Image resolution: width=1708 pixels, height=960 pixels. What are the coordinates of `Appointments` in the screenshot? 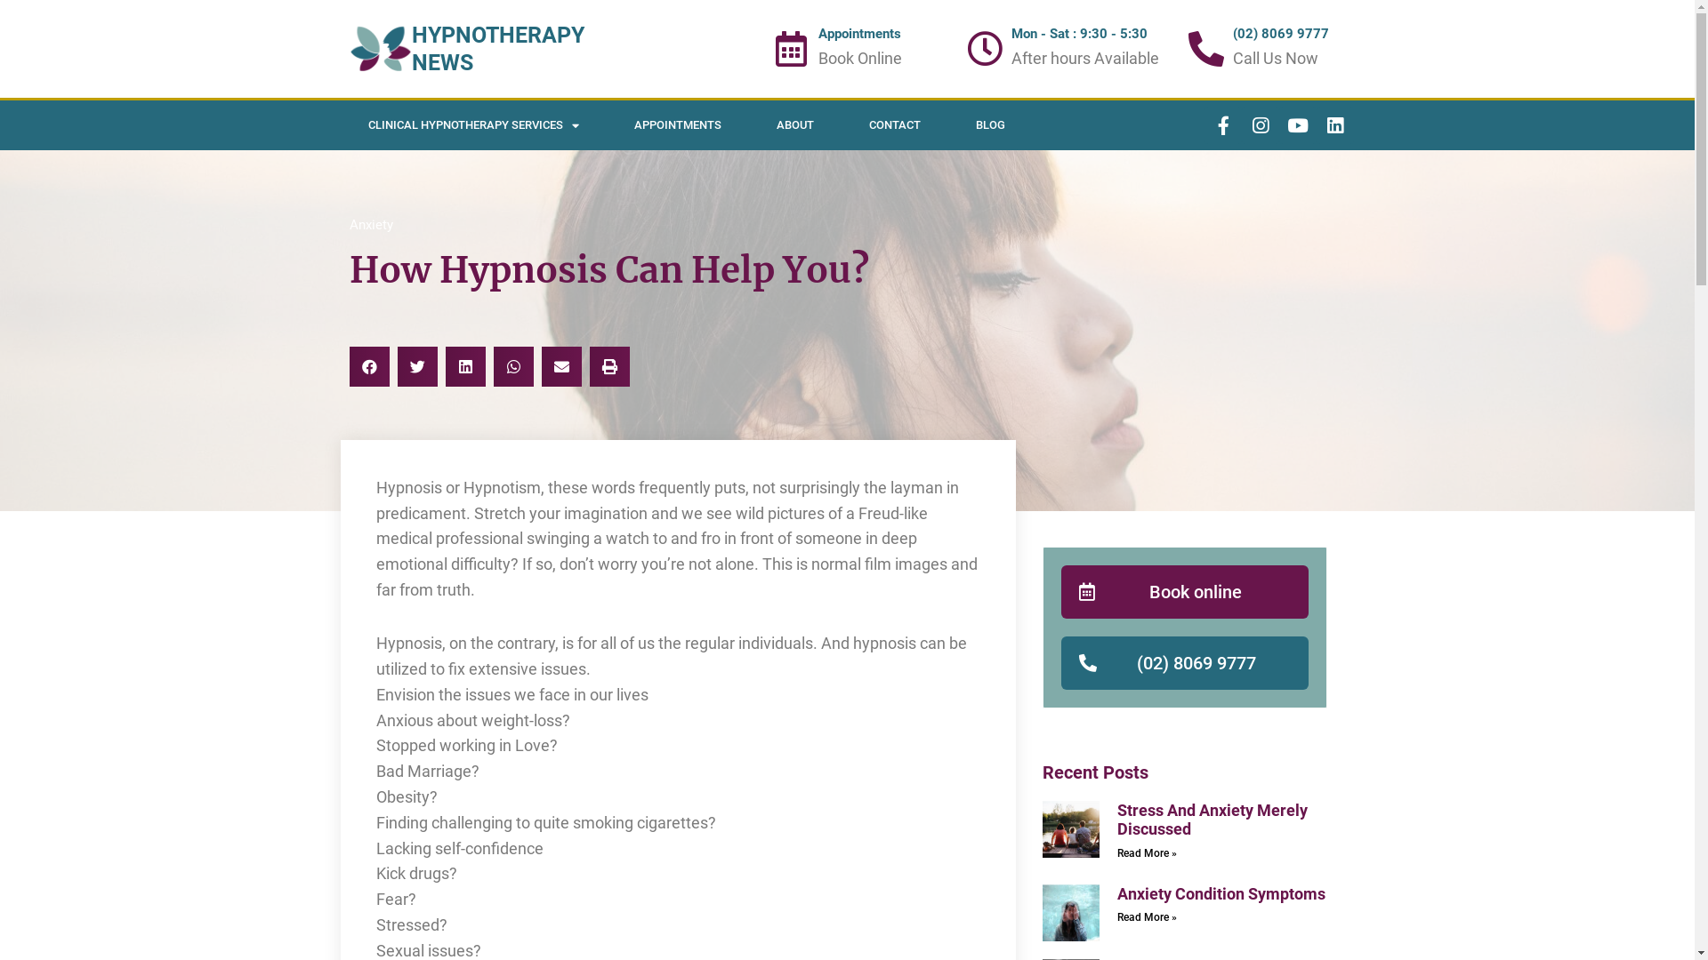 It's located at (859, 34).